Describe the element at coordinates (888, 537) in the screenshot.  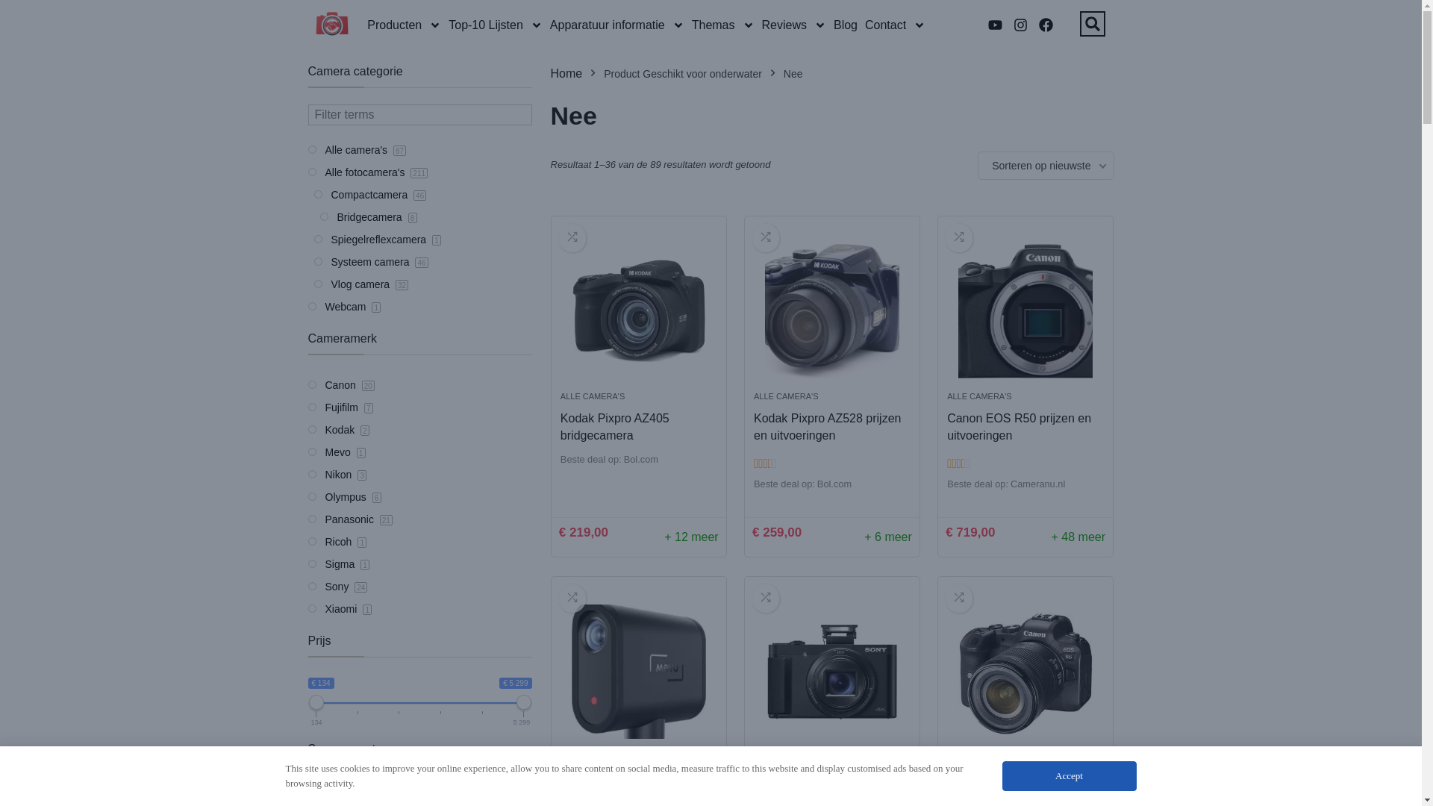
I see `+ 6 meer` at that location.